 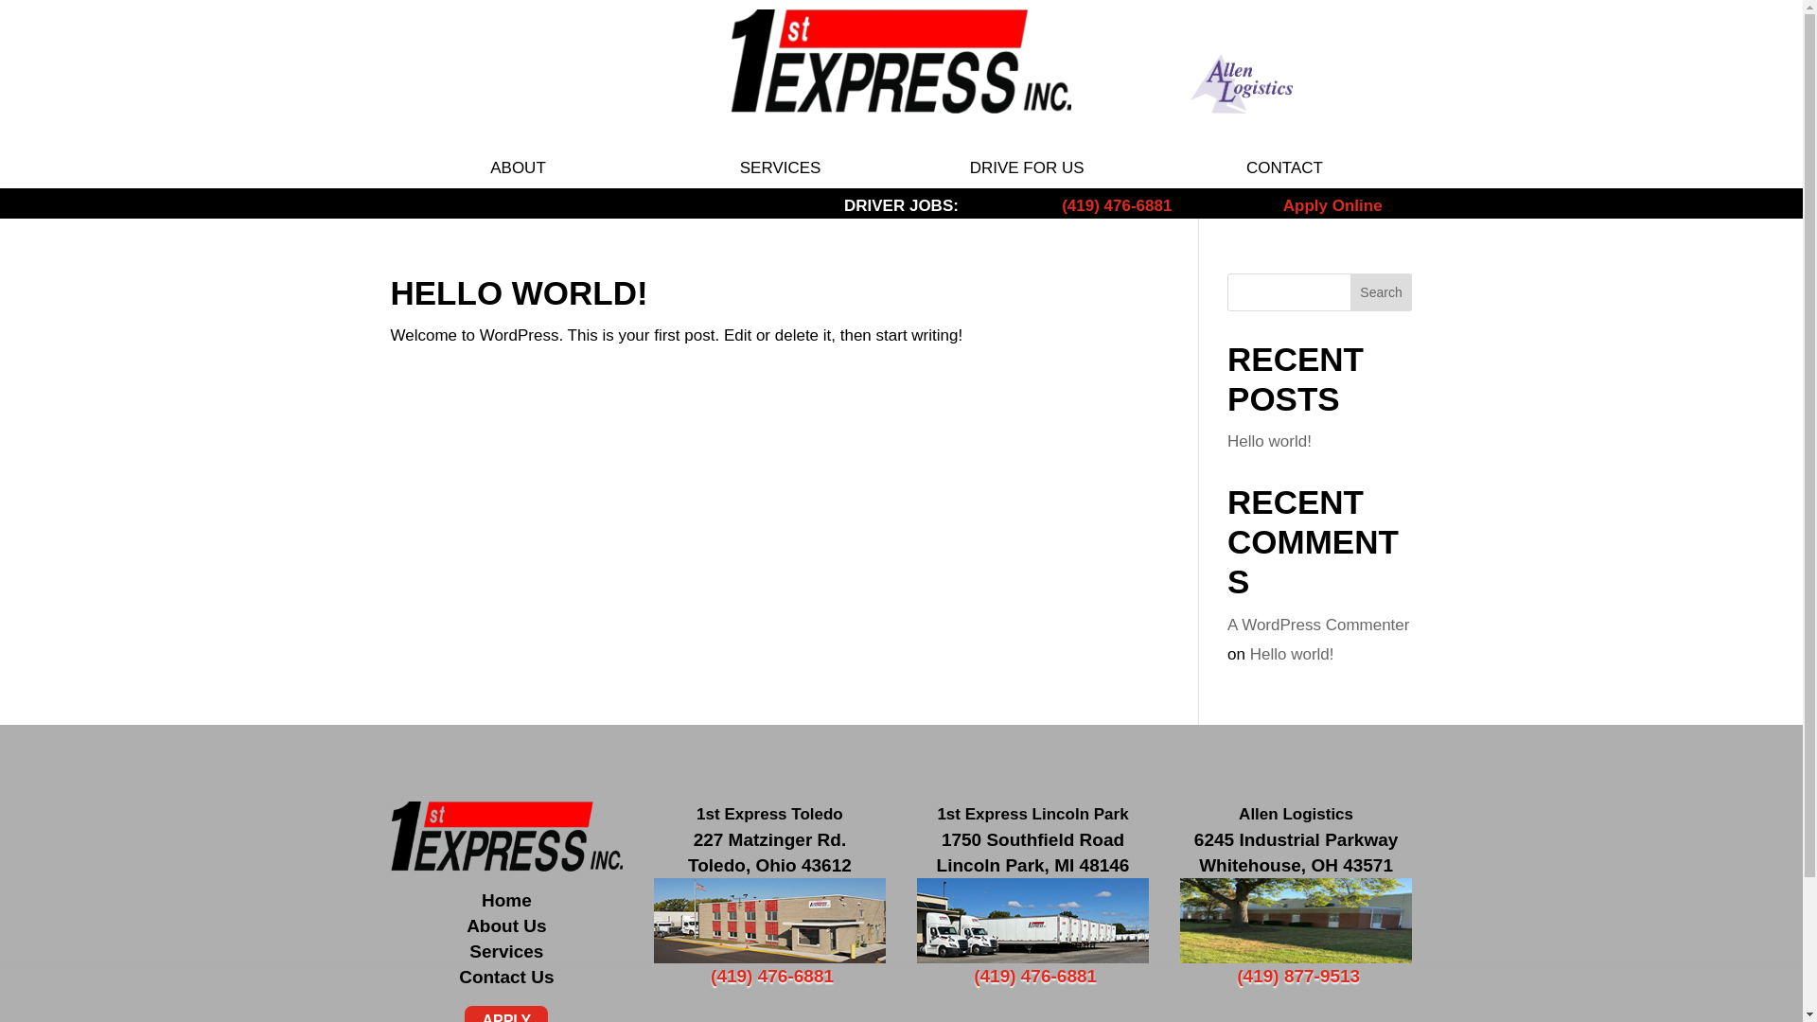 What do you see at coordinates (519, 167) in the screenshot?
I see `ABOUT` at bounding box center [519, 167].